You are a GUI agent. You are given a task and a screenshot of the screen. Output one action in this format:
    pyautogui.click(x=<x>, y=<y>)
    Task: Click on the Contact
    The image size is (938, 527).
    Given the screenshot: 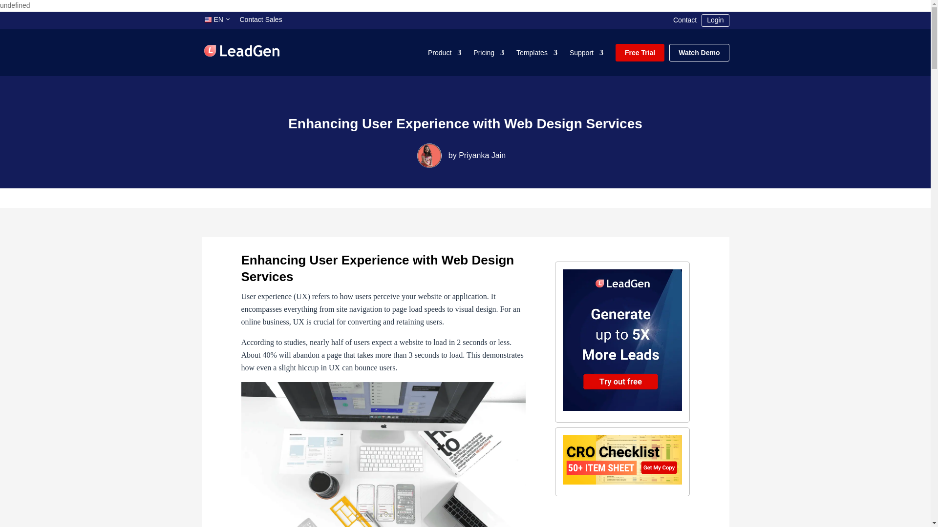 What is the action you would take?
    pyautogui.click(x=685, y=20)
    